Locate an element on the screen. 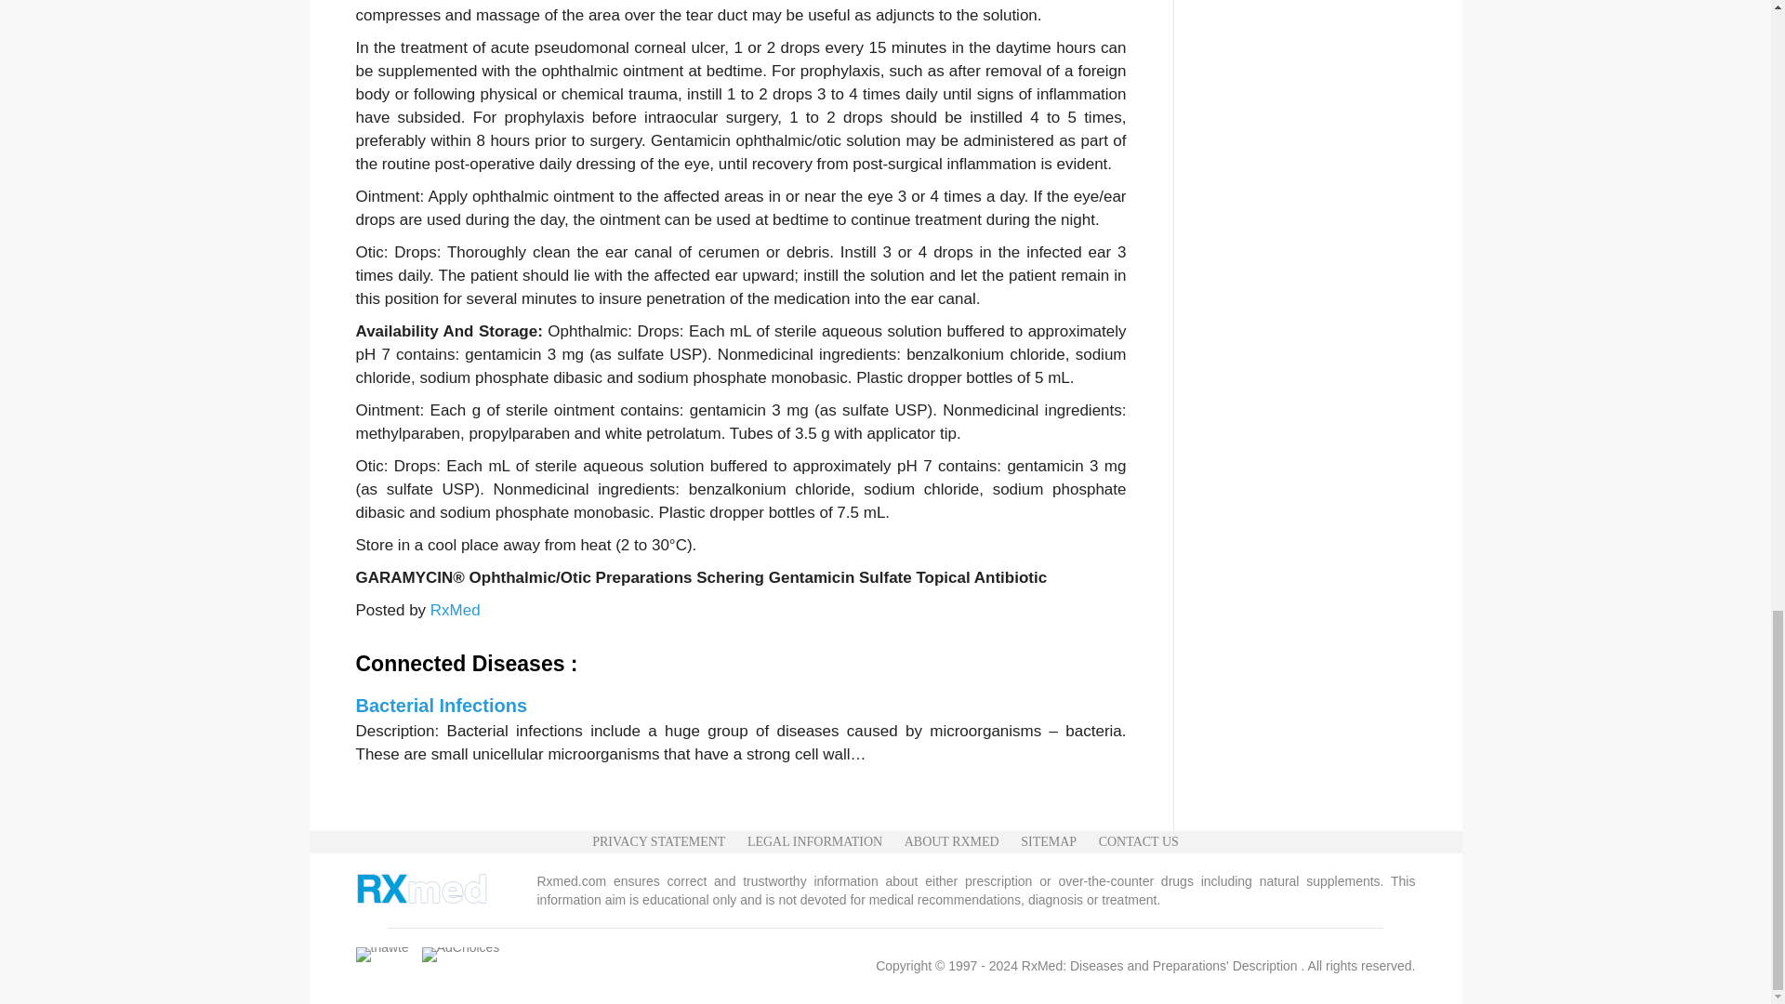 The width and height of the screenshot is (1785, 1004). PRIVACY STATEMENT is located at coordinates (658, 842).